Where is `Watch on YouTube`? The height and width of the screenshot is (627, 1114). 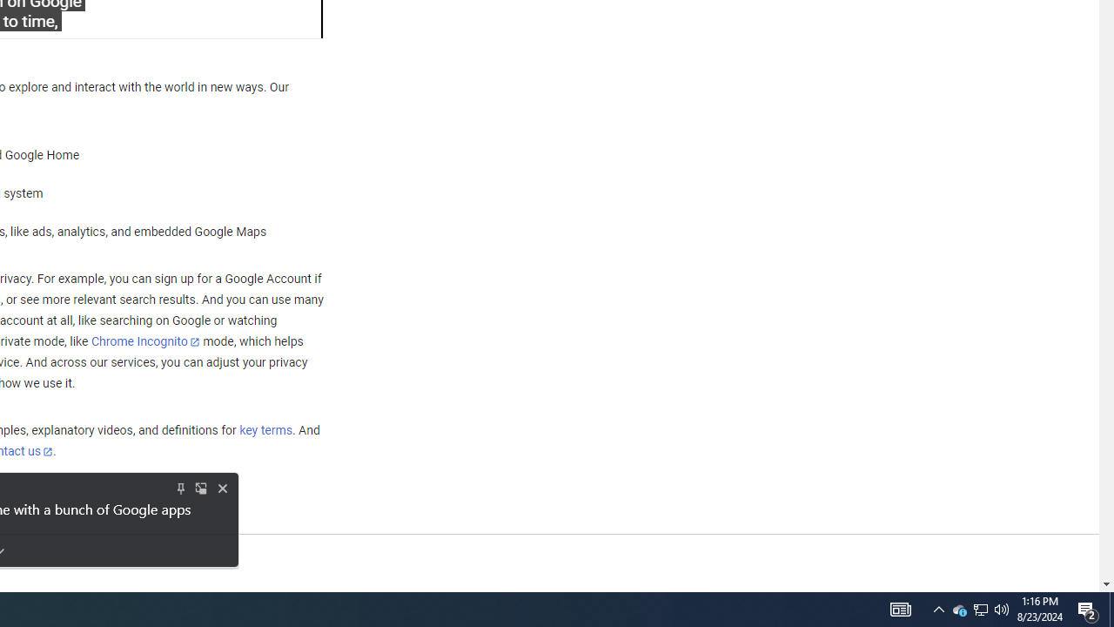 Watch on YouTube is located at coordinates (248, 19).